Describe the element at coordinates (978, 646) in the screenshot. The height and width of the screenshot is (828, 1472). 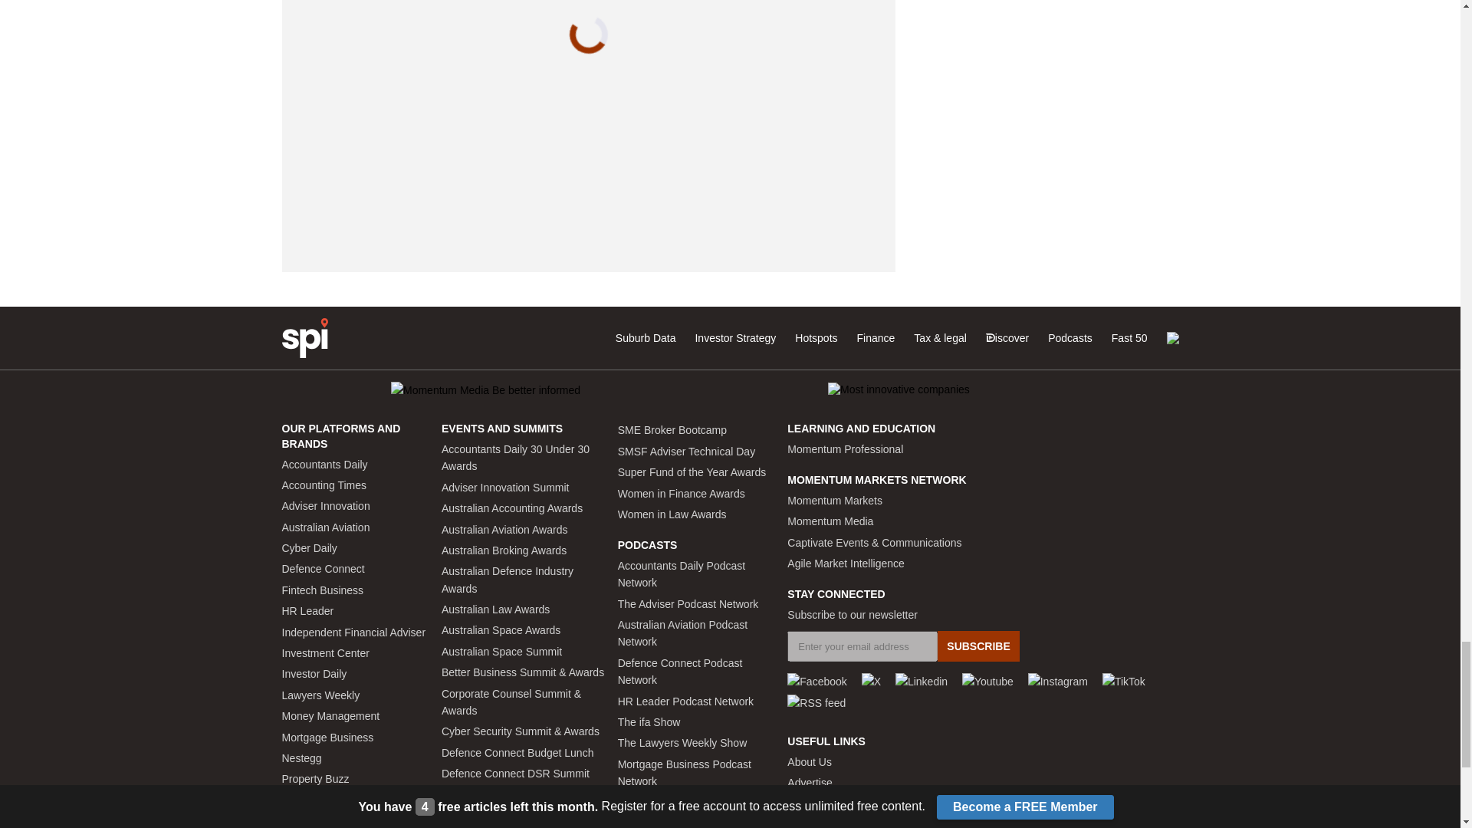
I see `SUBSCRIBE` at that location.